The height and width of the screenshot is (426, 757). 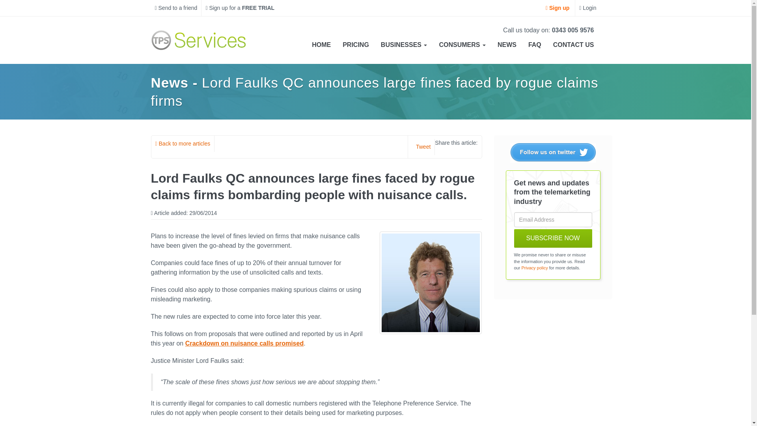 What do you see at coordinates (356, 45) in the screenshot?
I see `PRICING` at bounding box center [356, 45].